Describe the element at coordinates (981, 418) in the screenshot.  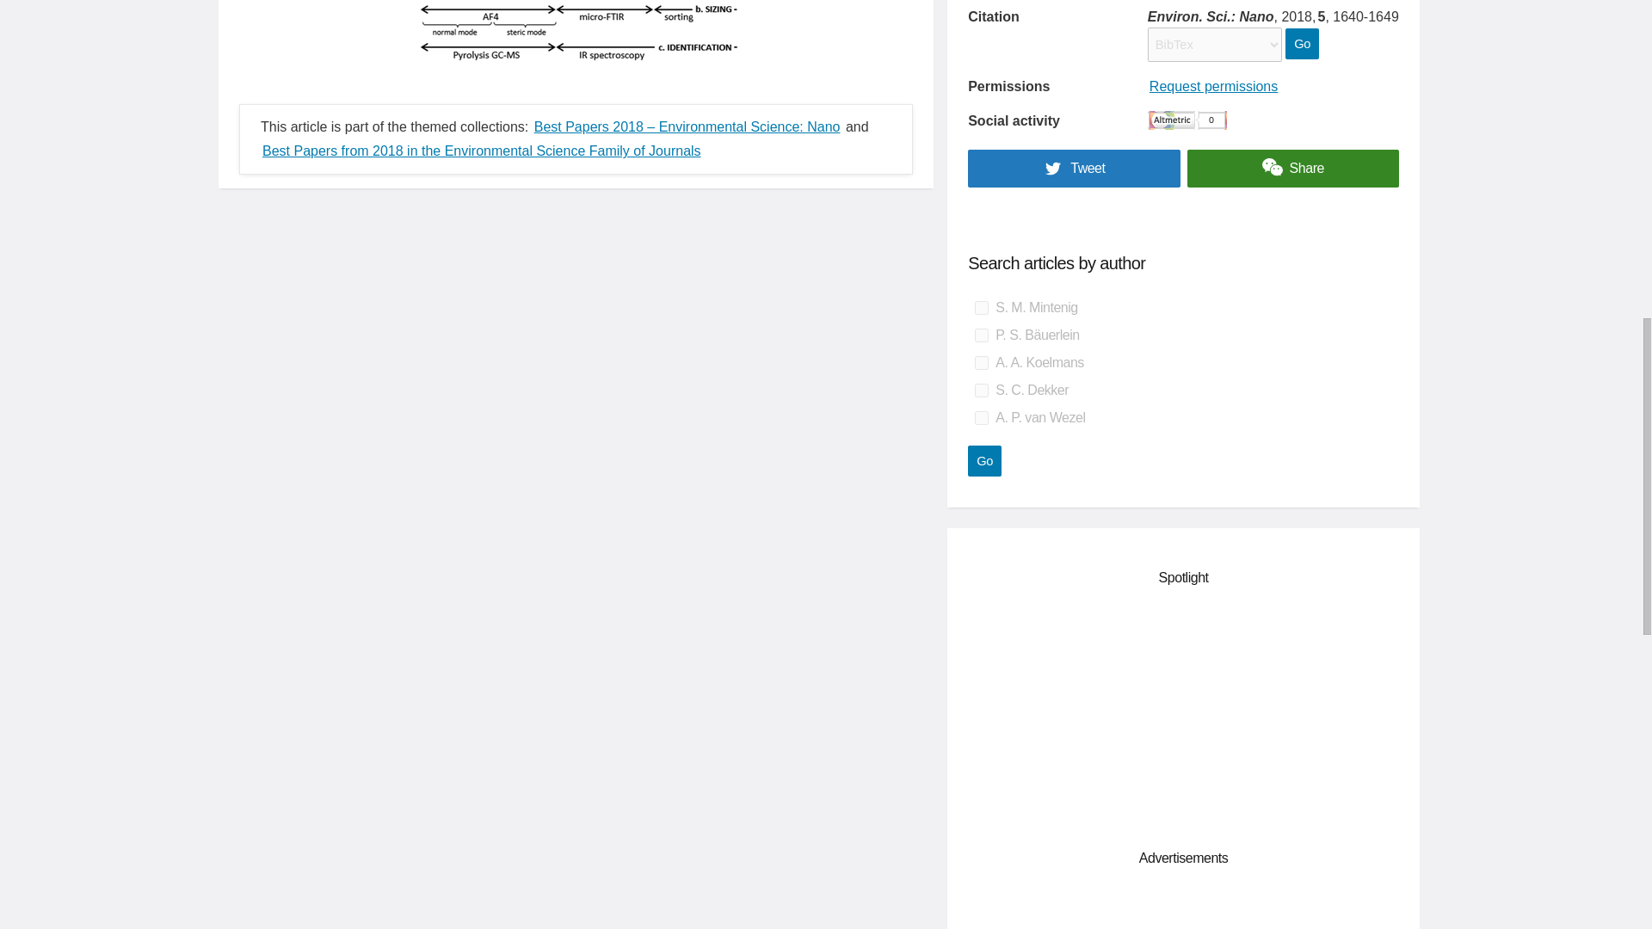
I see `on` at that location.